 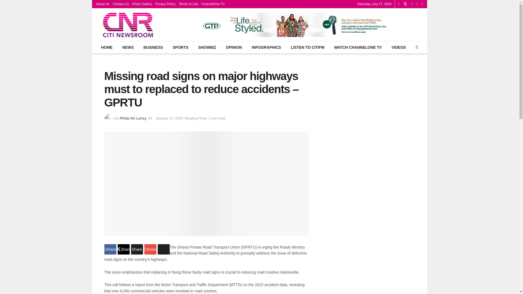 What do you see at coordinates (180, 47) in the screenshot?
I see `SPORTS` at bounding box center [180, 47].